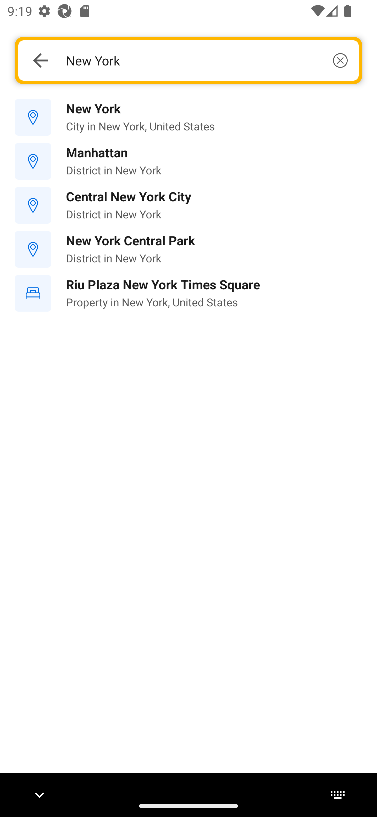 The image size is (377, 817). I want to click on New York, so click(207, 60).